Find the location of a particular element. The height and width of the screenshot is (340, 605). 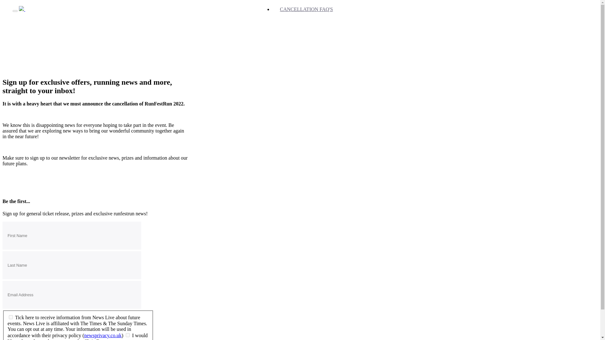

LAST NAME is located at coordinates (72, 265).